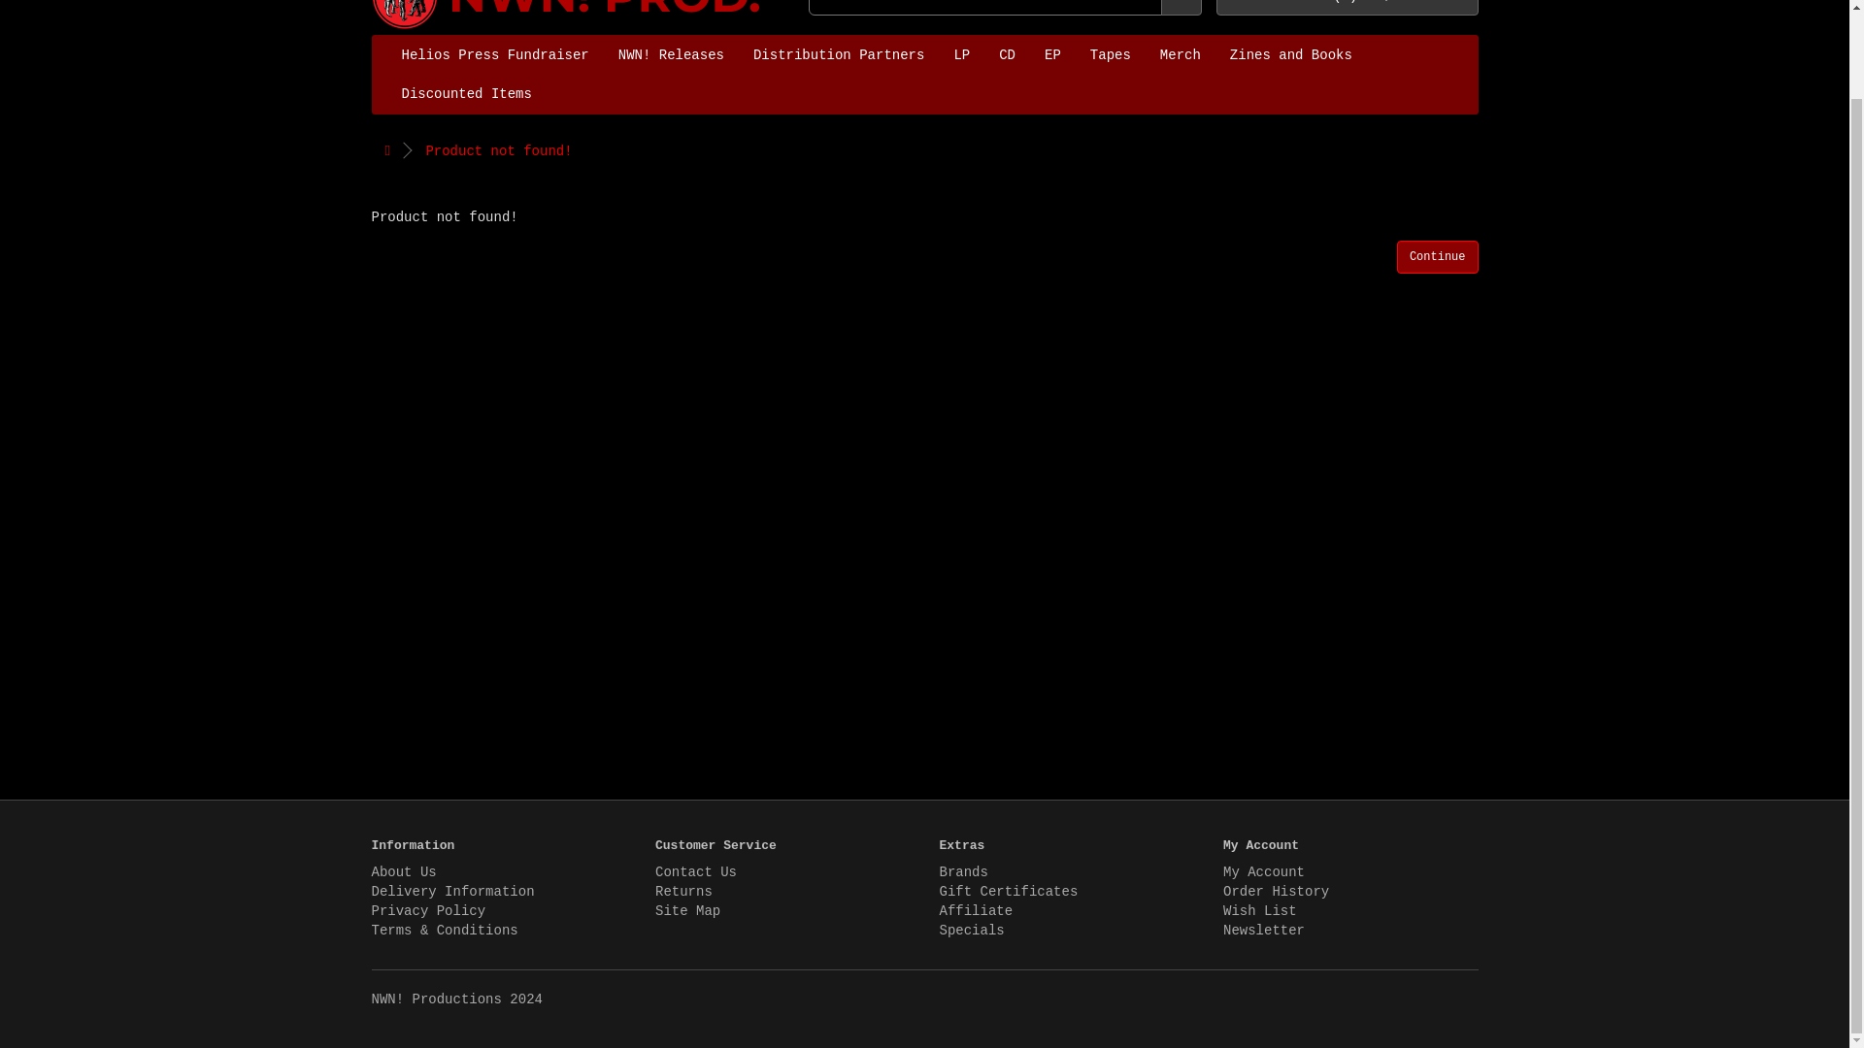 This screenshot has height=1048, width=1864. What do you see at coordinates (1111, 54) in the screenshot?
I see `Tapes` at bounding box center [1111, 54].